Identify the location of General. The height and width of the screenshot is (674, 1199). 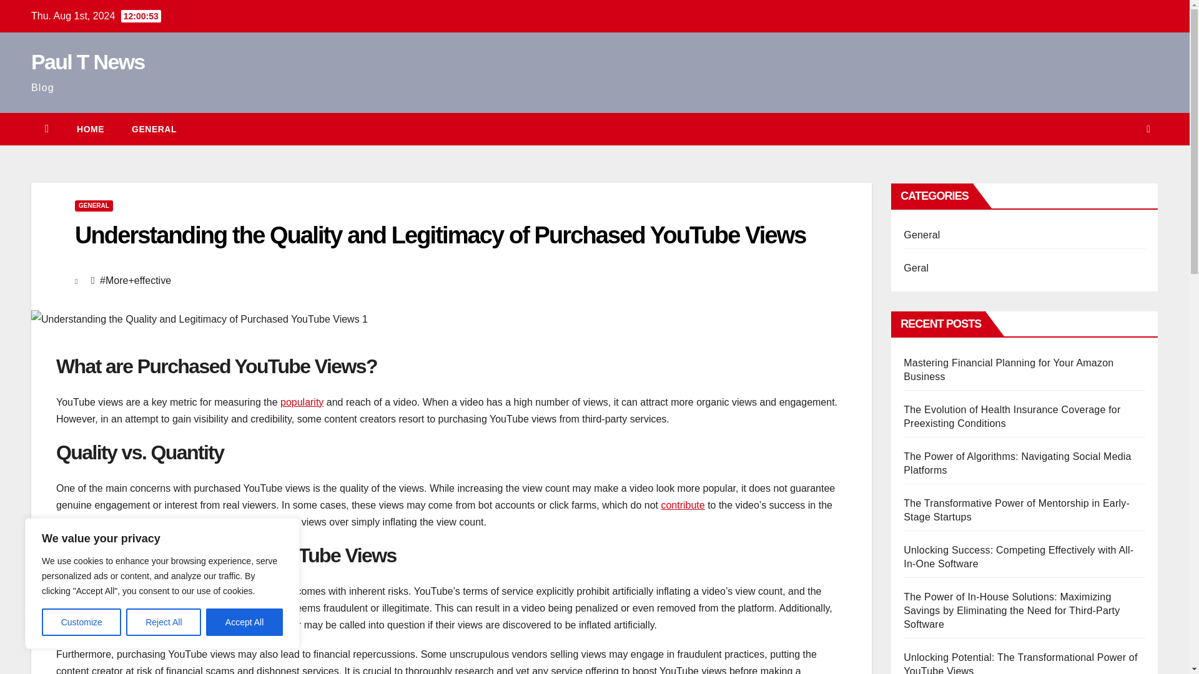
(154, 129).